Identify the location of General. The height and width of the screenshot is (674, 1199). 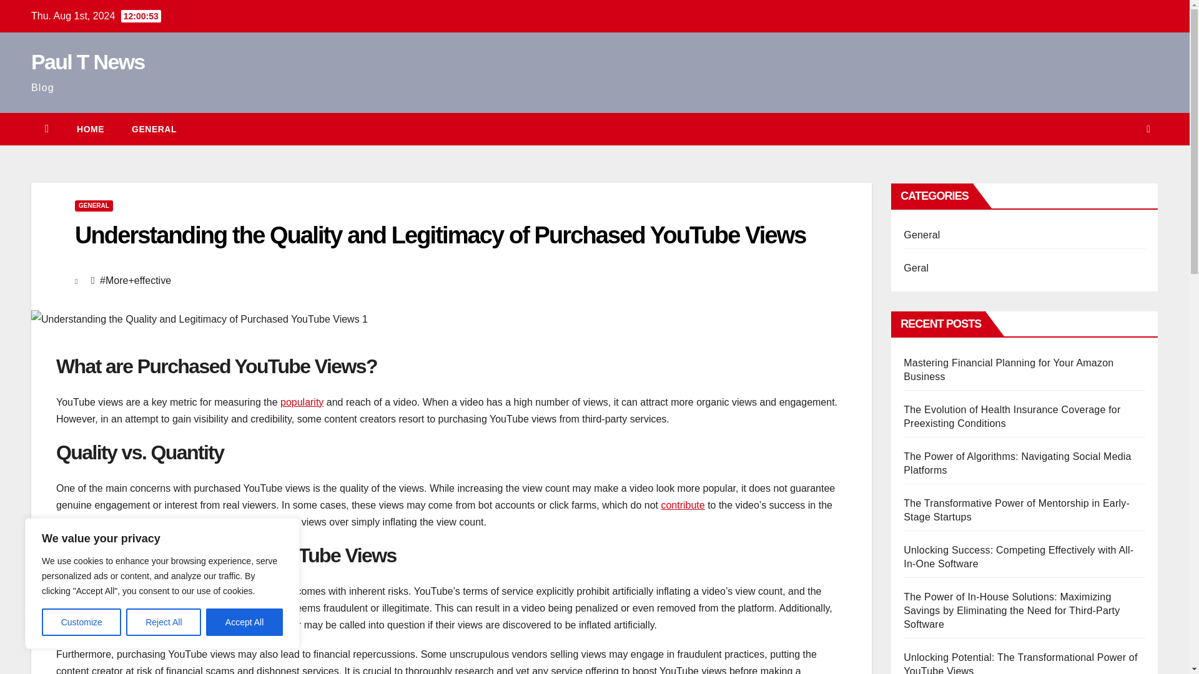
(154, 129).